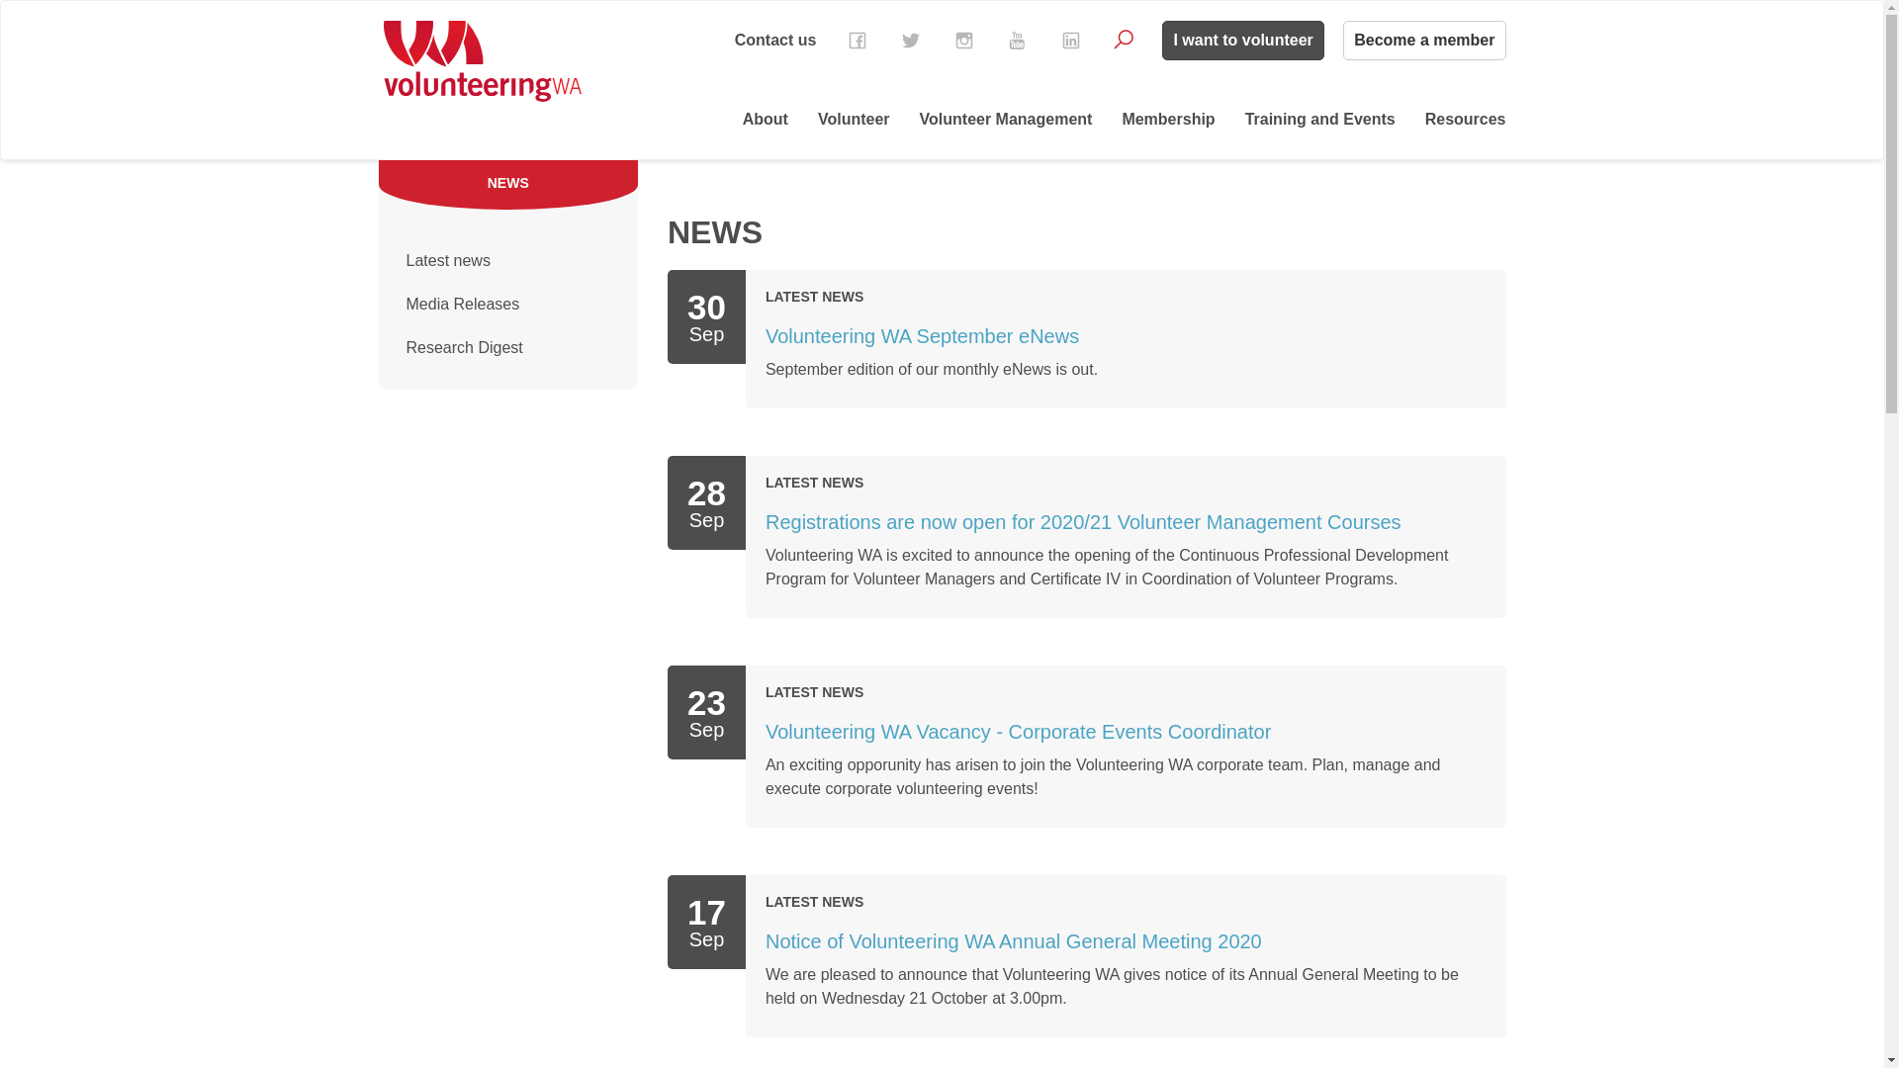 The width and height of the screenshot is (1899, 1068). I want to click on Notice of Volunteering WA Annual General Meeting 2020, so click(1014, 941).